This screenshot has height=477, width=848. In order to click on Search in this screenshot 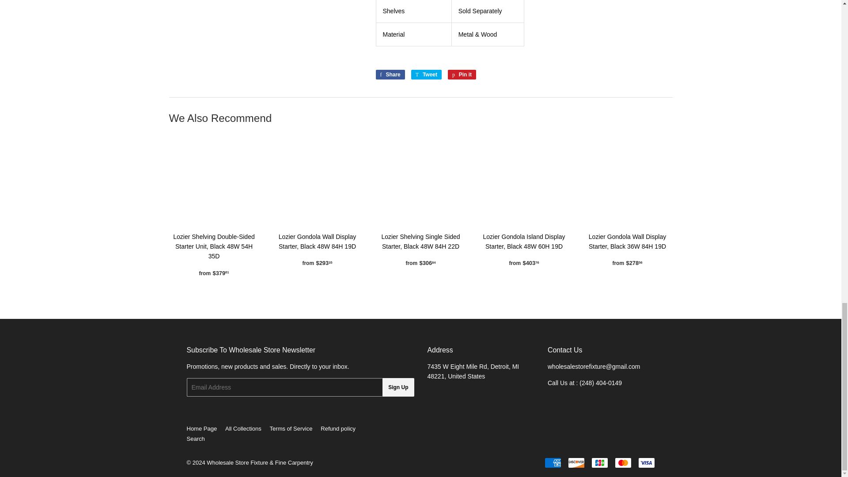, I will do `click(462, 74)`.